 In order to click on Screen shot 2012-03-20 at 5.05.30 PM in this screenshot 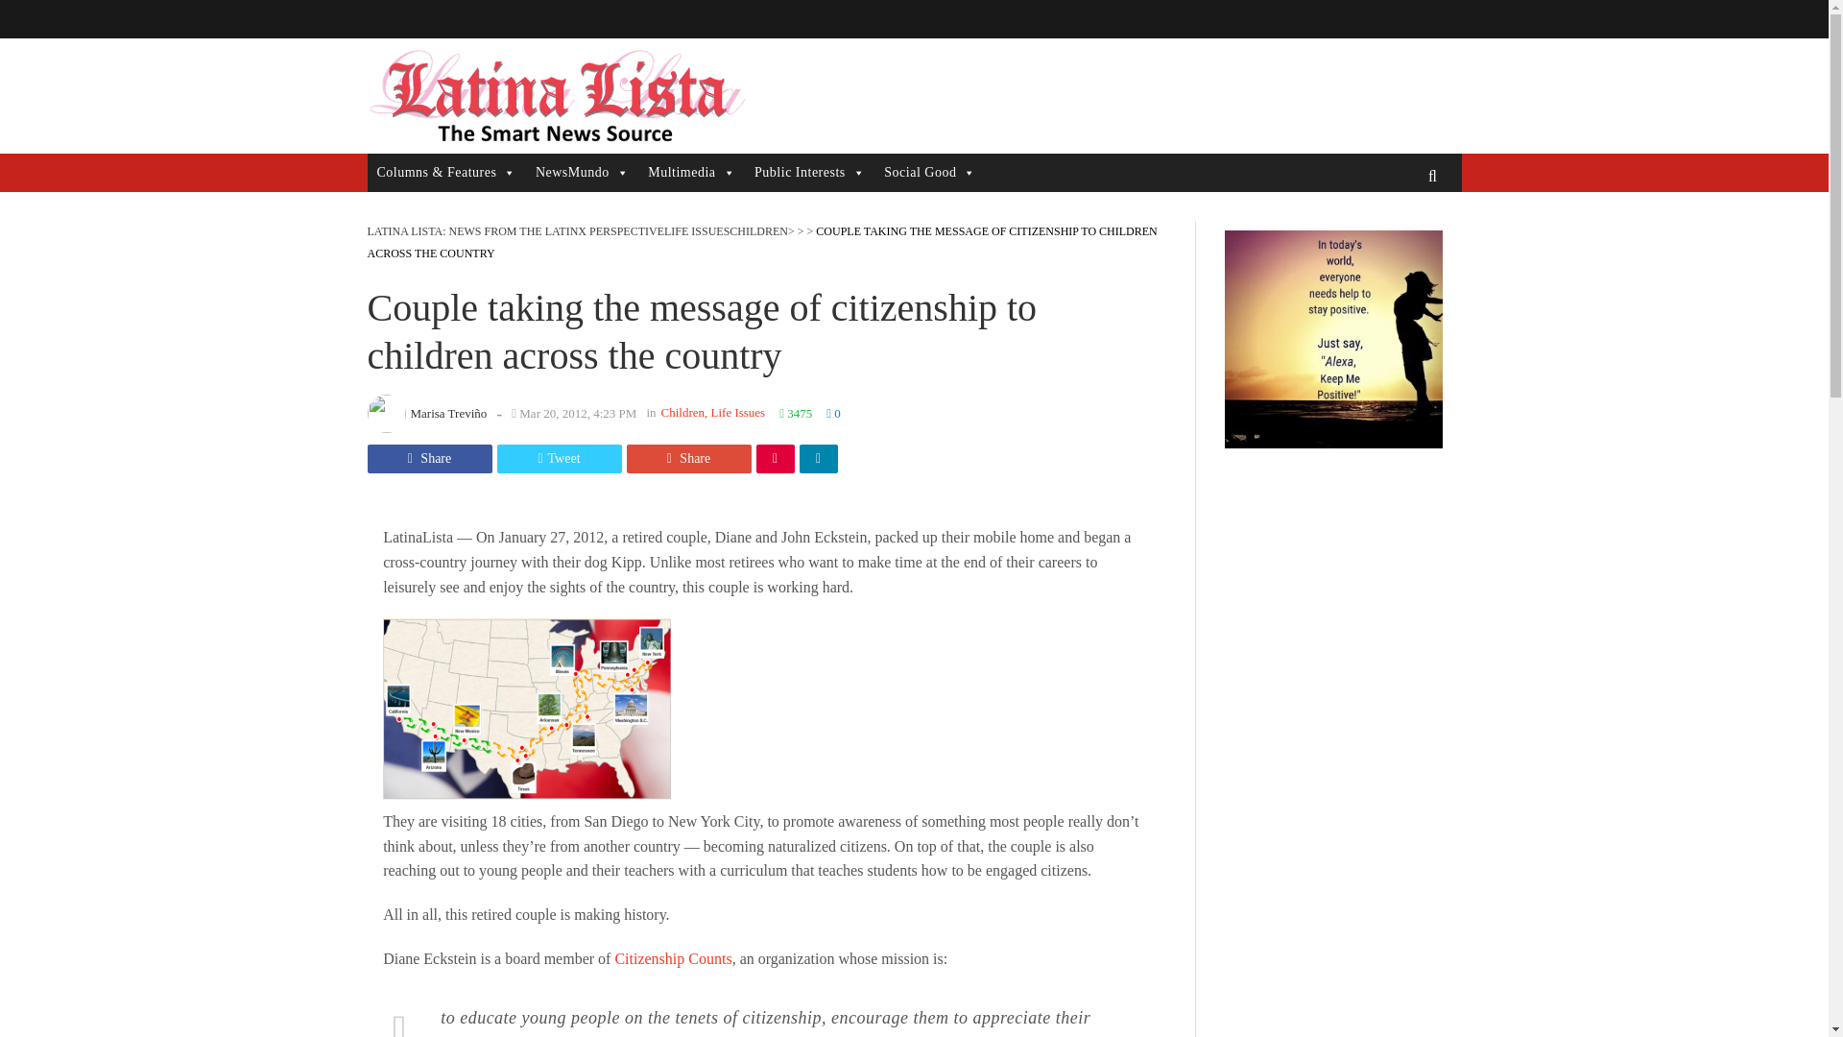, I will do `click(526, 713)`.